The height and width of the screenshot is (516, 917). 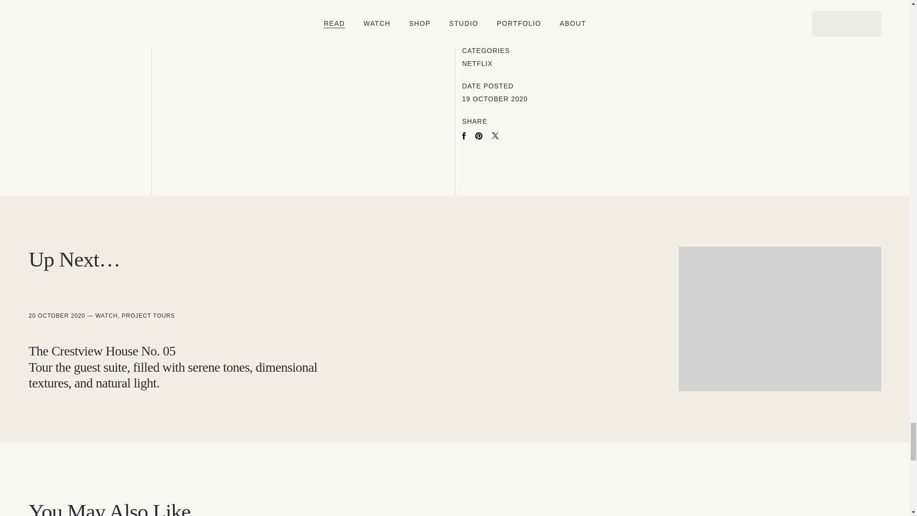 I want to click on The Crestview House No. 05, so click(x=779, y=319).